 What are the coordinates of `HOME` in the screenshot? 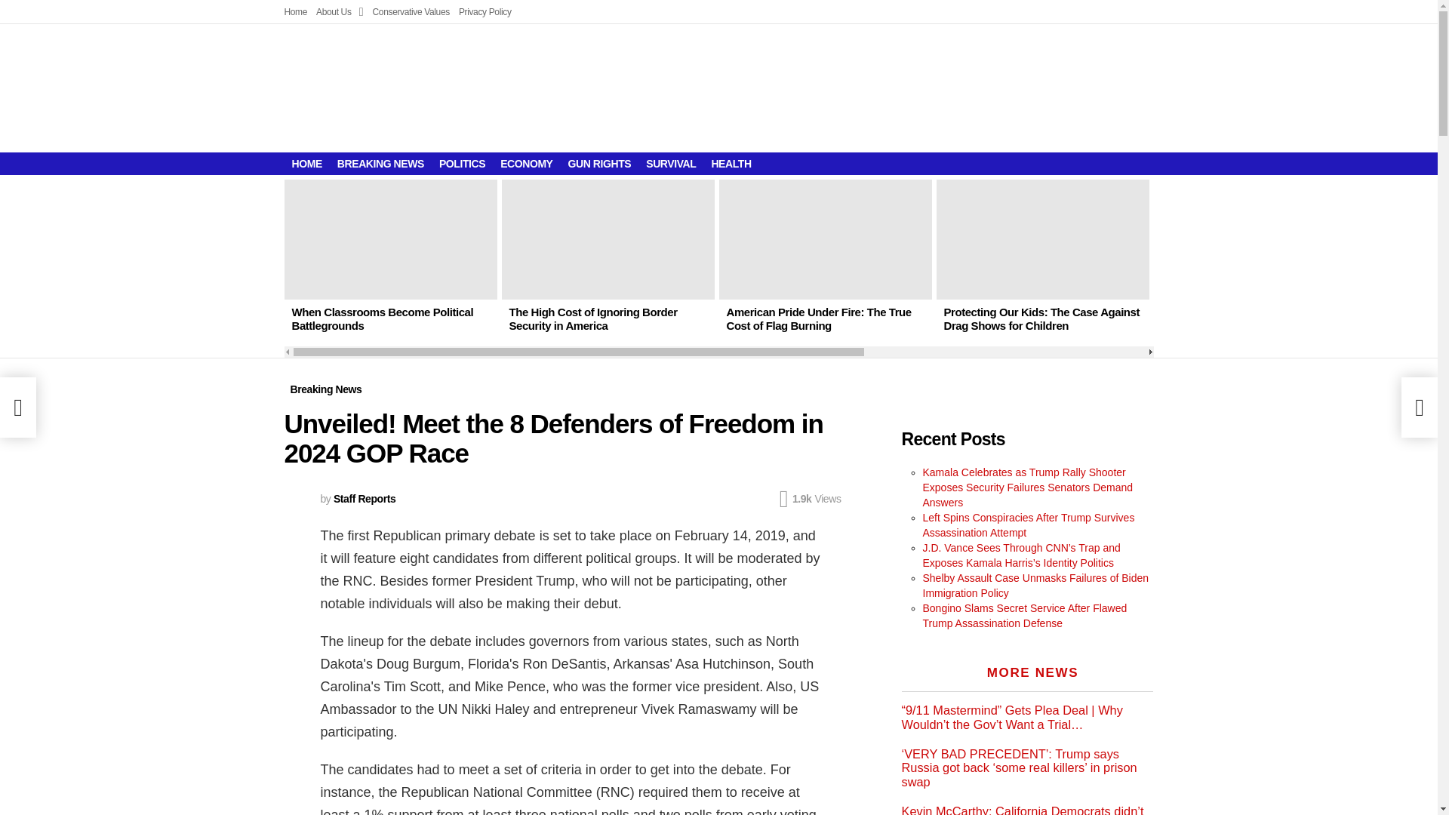 It's located at (306, 163).